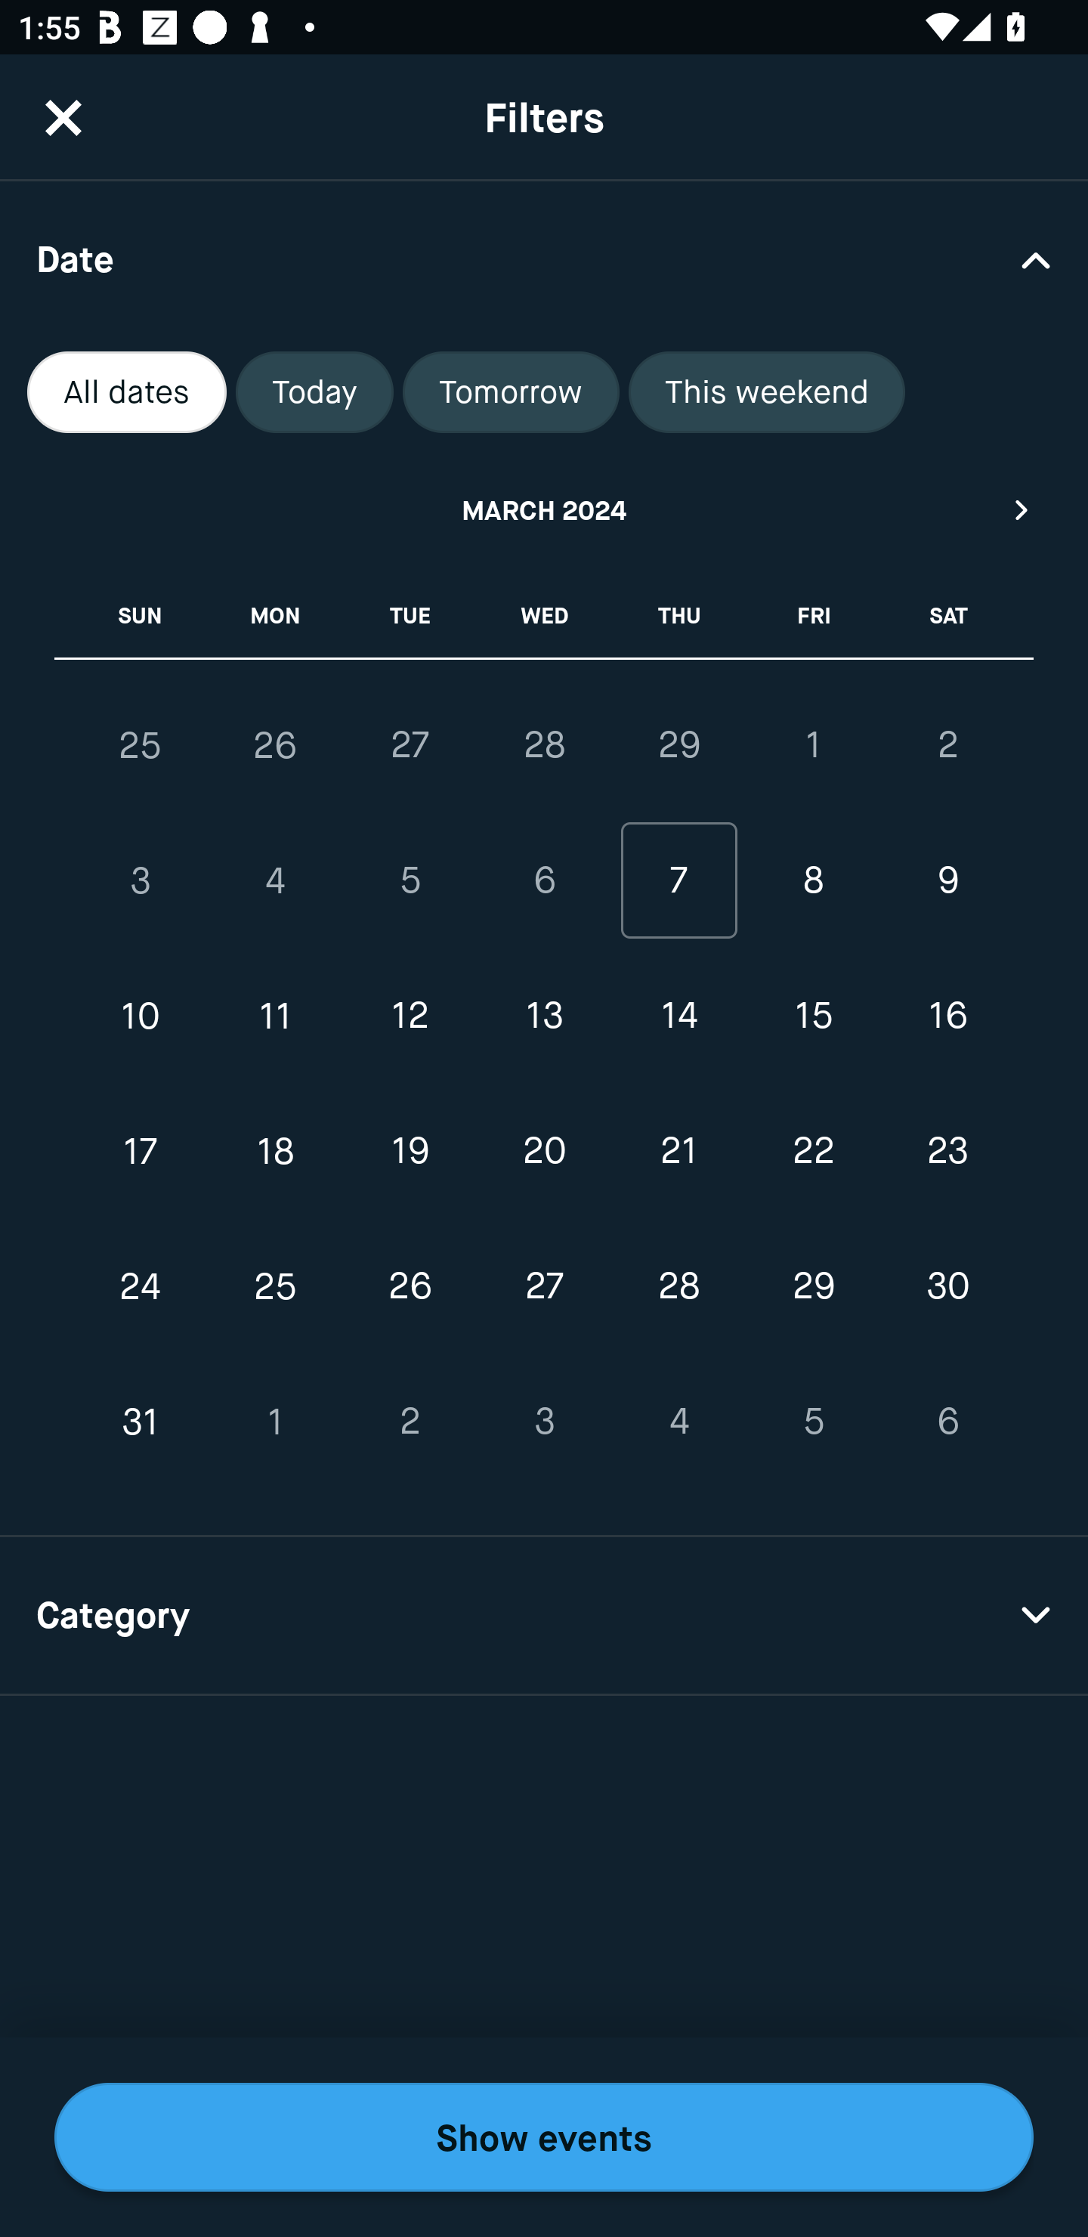  What do you see at coordinates (544, 2137) in the screenshot?
I see `Show events` at bounding box center [544, 2137].